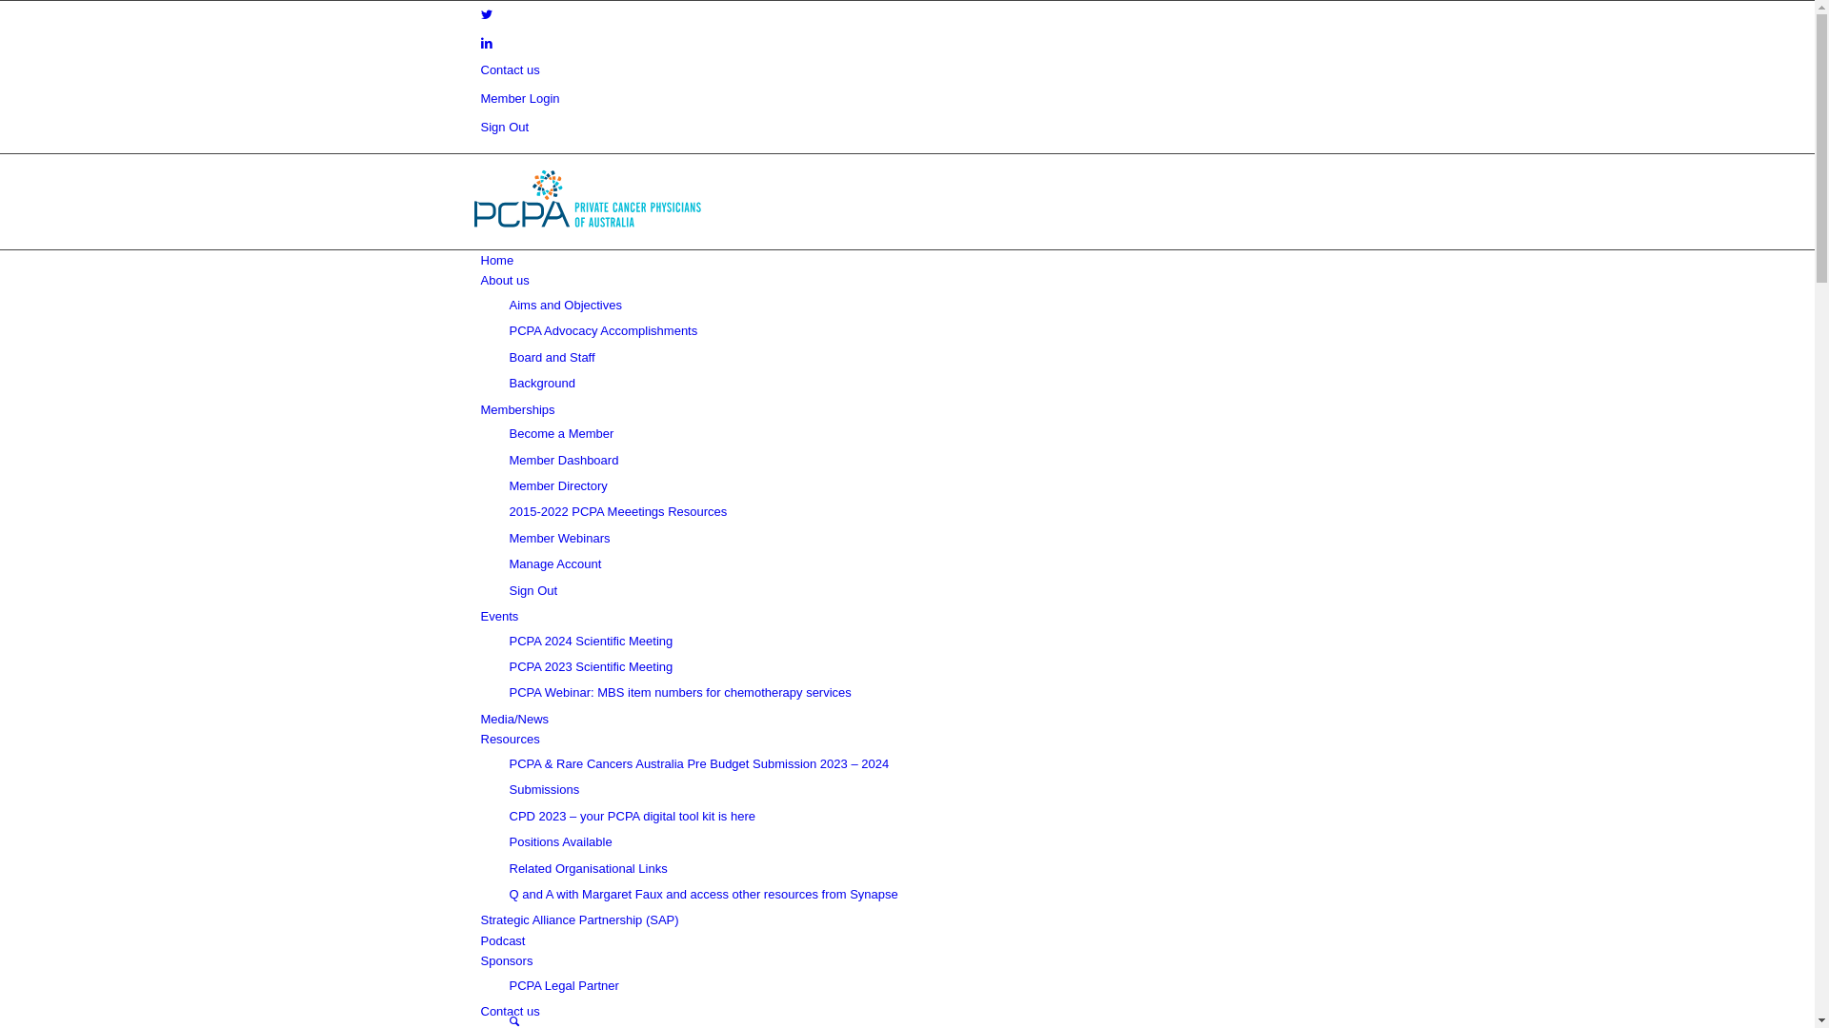  Describe the element at coordinates (514, 719) in the screenshot. I see `Media/News` at that location.